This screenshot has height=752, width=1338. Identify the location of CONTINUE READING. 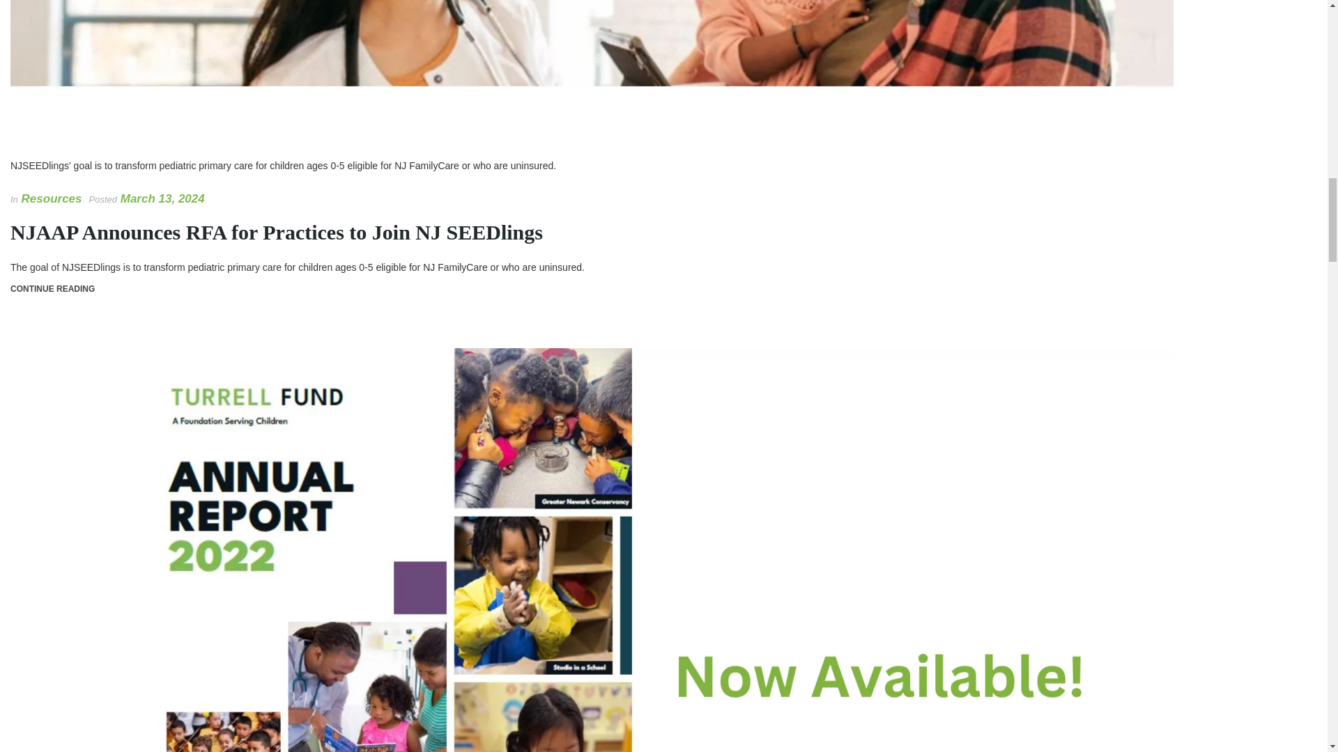
(53, 289).